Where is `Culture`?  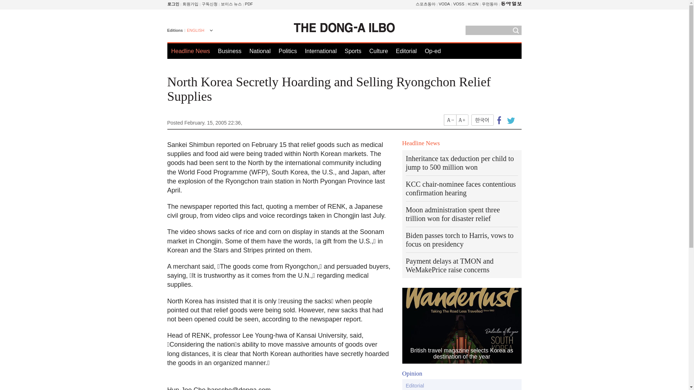 Culture is located at coordinates (378, 51).